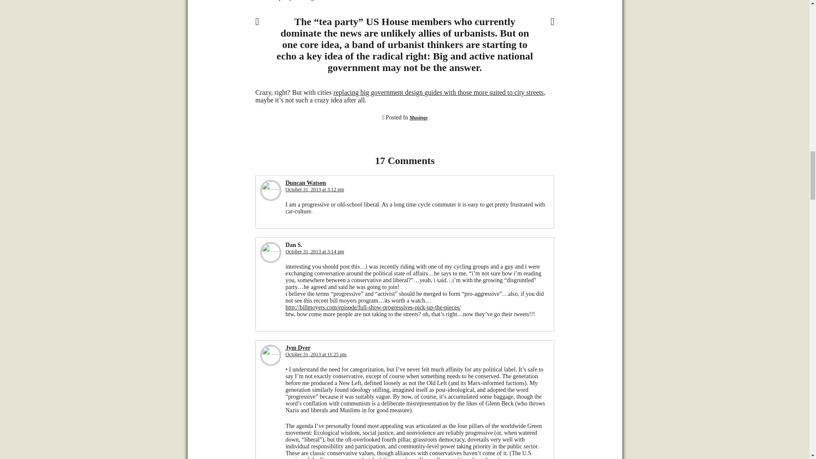  What do you see at coordinates (315, 252) in the screenshot?
I see `October 31, 2013 at 3:14 pm` at bounding box center [315, 252].